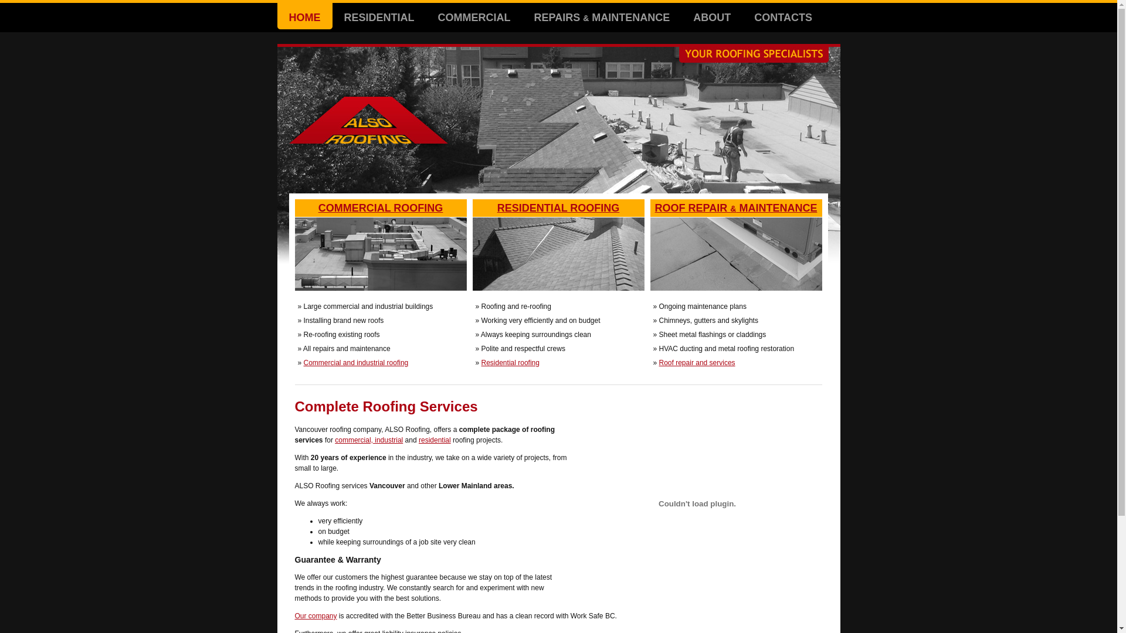  I want to click on residential, so click(435, 440).